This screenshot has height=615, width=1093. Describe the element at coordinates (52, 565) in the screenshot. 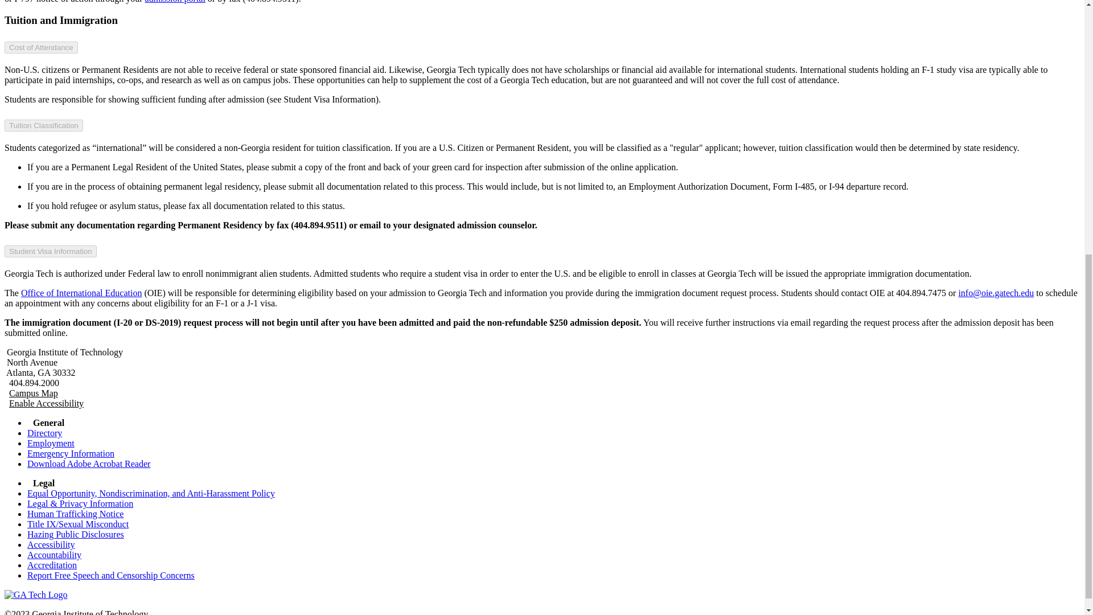

I see `Georgia Institute of Technology Accreditation` at that location.